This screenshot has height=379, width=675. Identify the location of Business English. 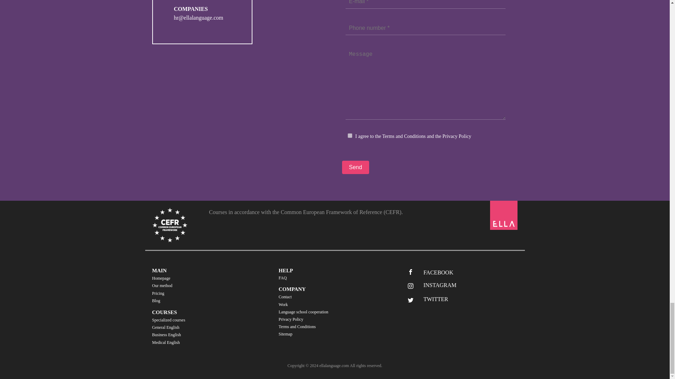
(169, 335).